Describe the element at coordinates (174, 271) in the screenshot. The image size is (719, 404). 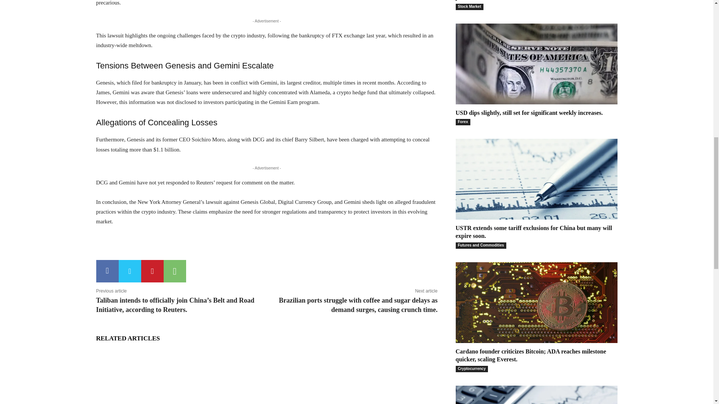
I see `WhatsApp` at that location.